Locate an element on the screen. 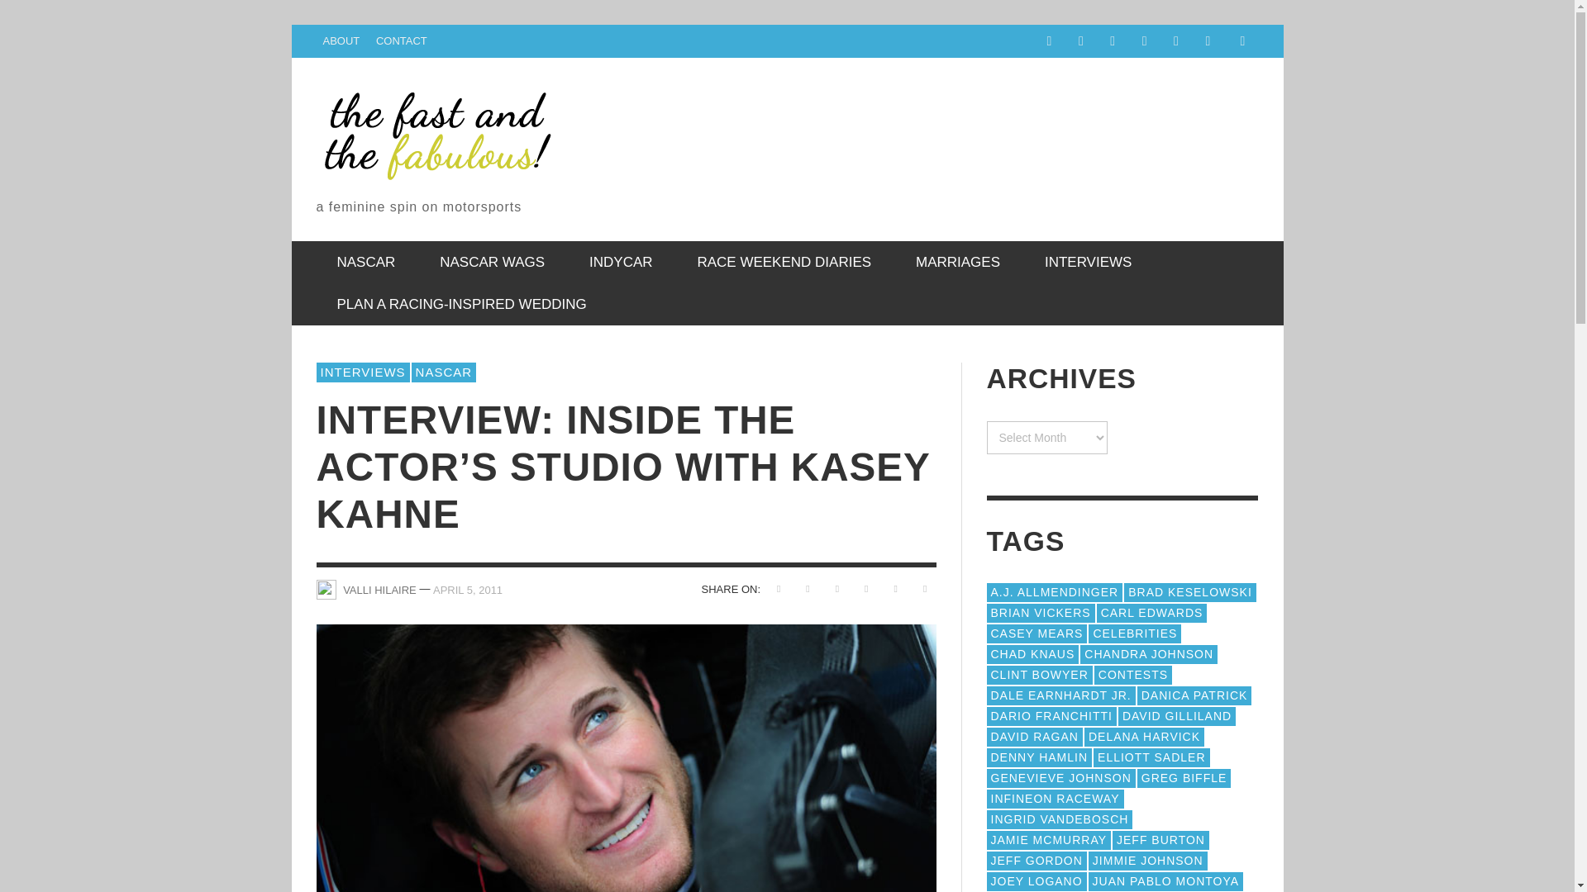 This screenshot has width=1587, height=892. LinkedIn is located at coordinates (1113, 41).